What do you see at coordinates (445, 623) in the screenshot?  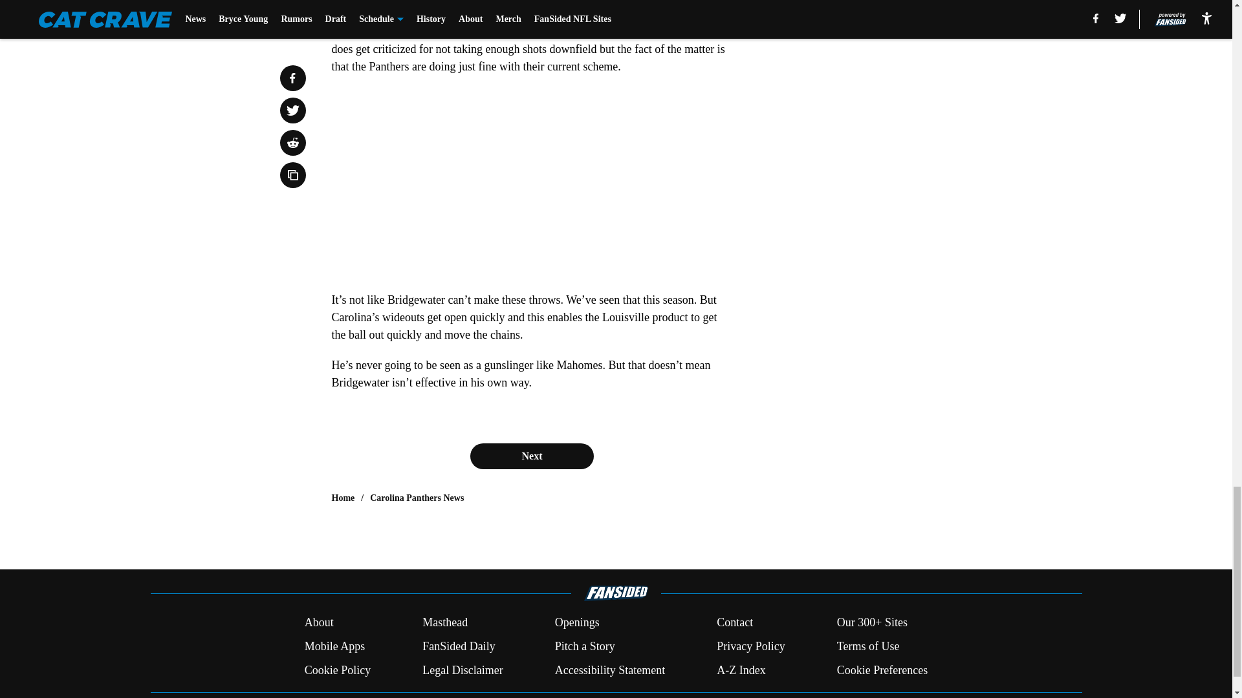 I see `Masthead` at bounding box center [445, 623].